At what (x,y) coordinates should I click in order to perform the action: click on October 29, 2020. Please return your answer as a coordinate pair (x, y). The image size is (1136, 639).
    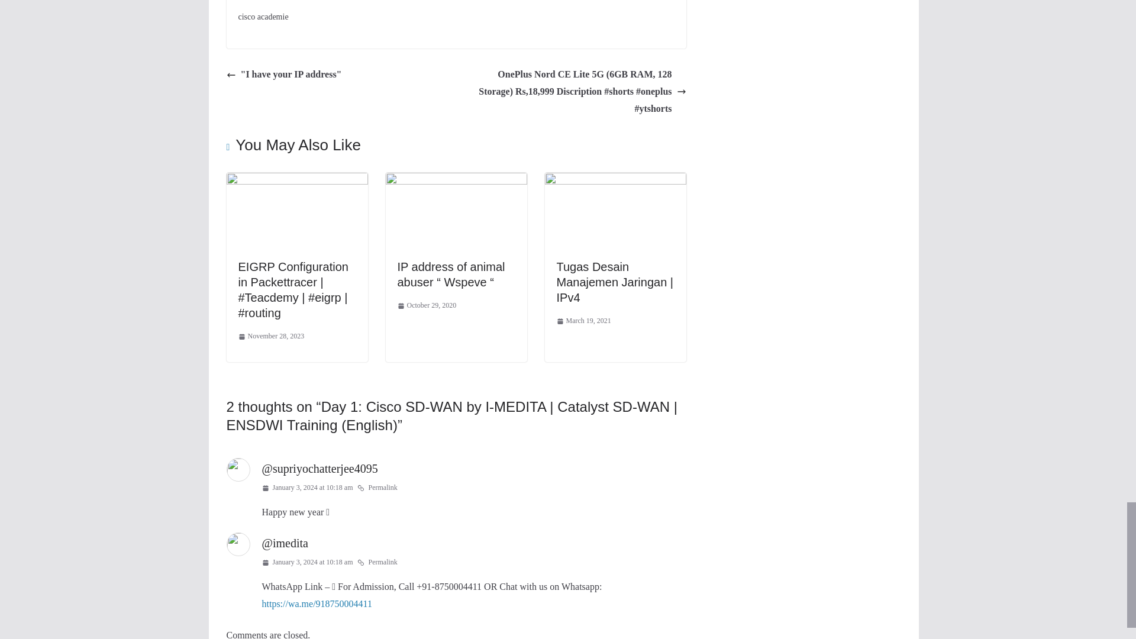
    Looking at the image, I should click on (427, 306).